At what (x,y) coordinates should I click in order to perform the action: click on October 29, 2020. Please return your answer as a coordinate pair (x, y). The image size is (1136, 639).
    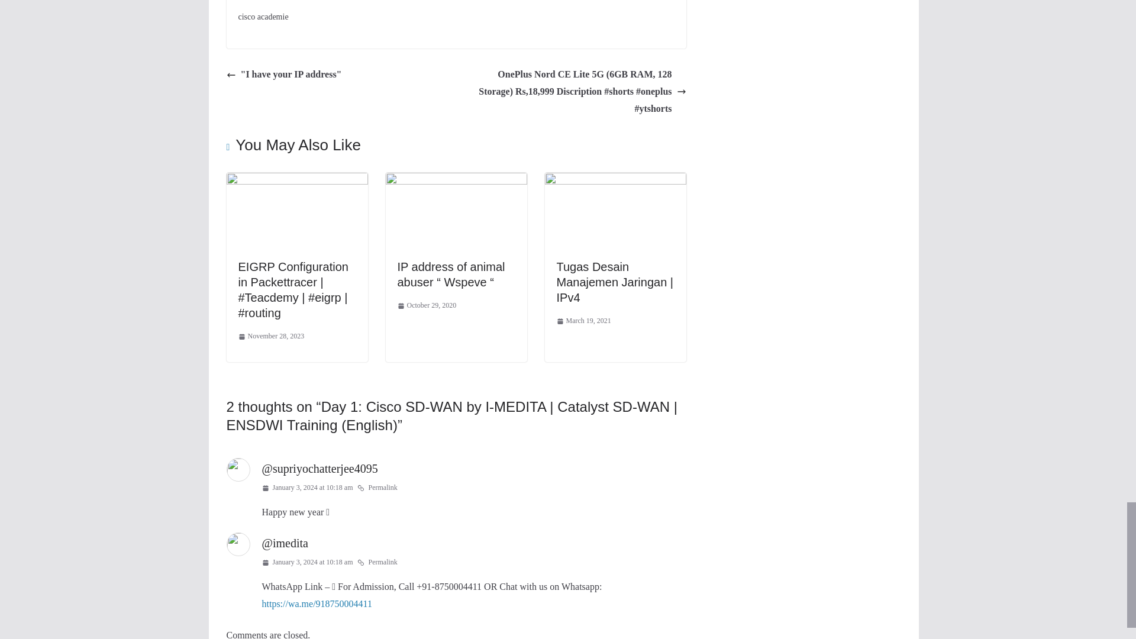
    Looking at the image, I should click on (427, 306).